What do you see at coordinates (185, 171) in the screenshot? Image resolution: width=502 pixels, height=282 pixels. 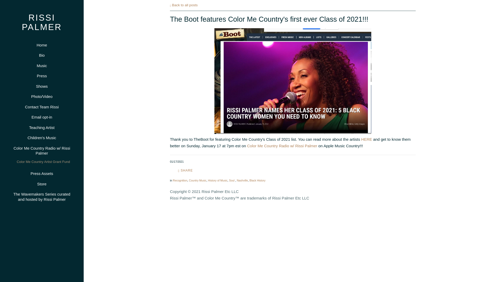 I see `SHARE` at bounding box center [185, 171].